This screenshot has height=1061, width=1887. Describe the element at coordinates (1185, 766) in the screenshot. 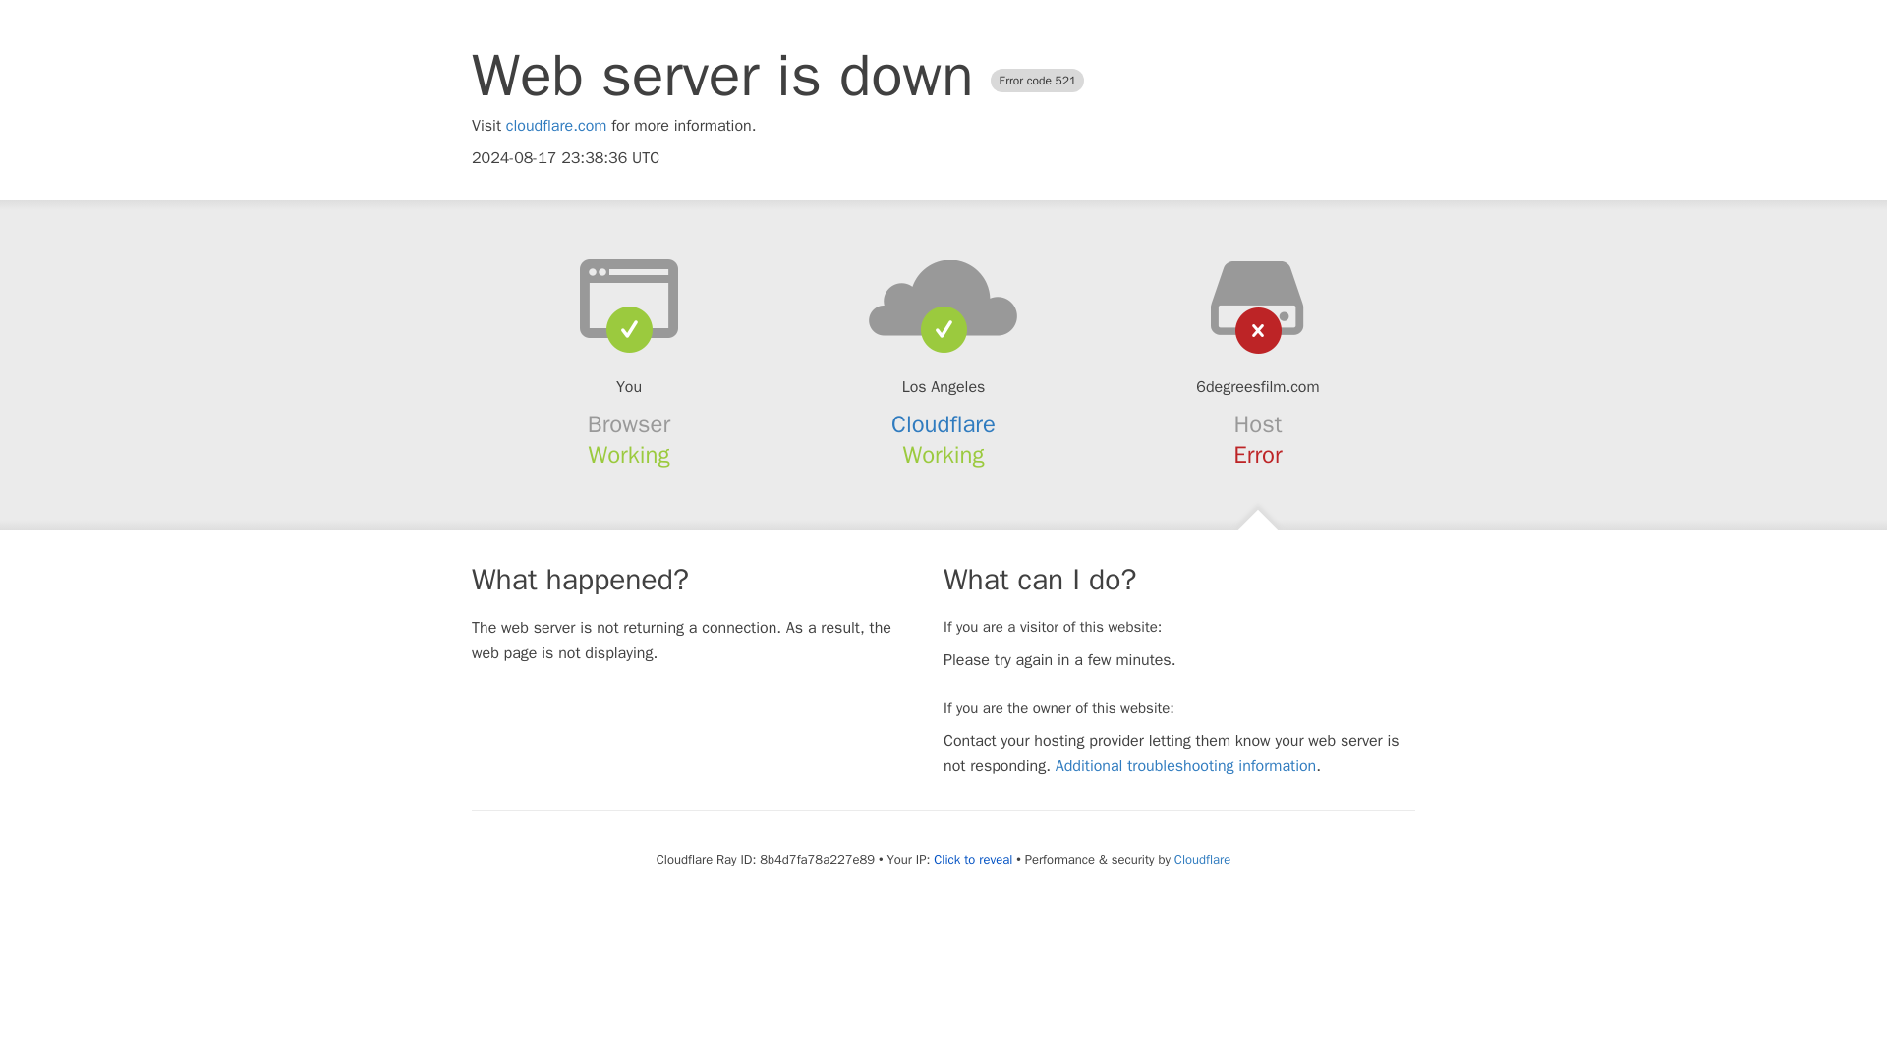

I see `Additional troubleshooting information` at that location.